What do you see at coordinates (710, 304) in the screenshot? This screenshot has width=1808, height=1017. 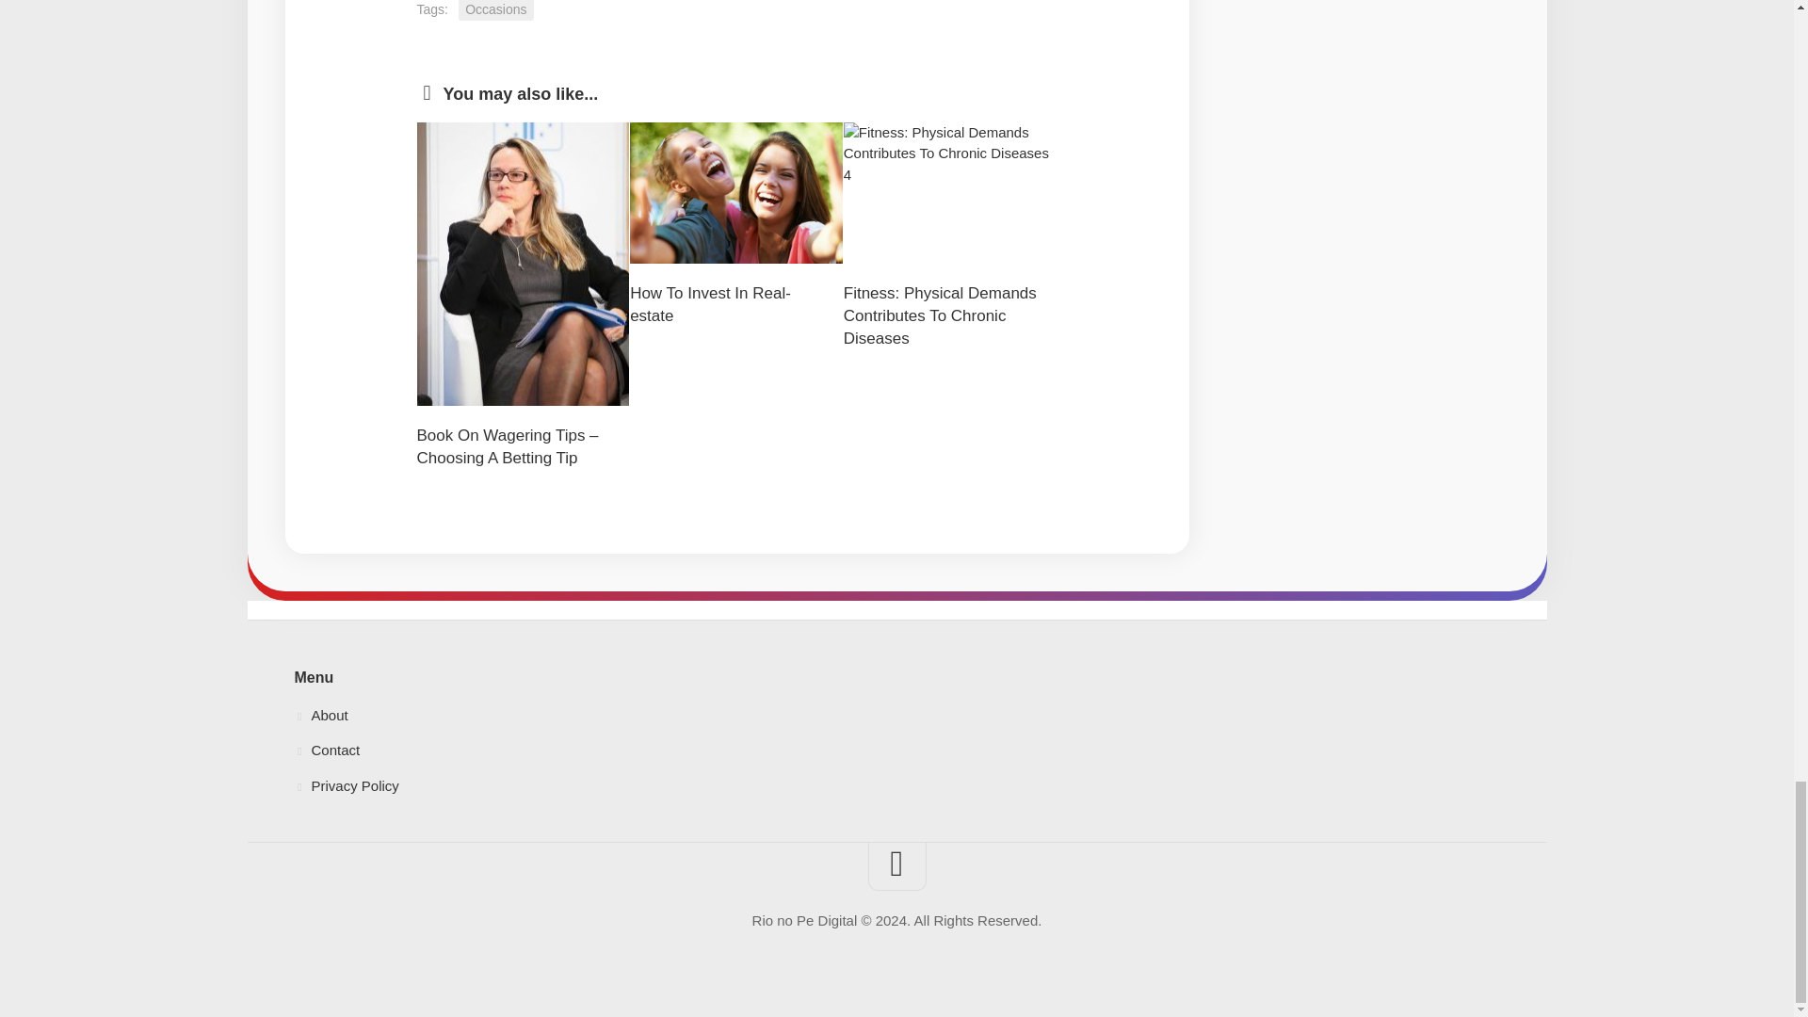 I see `How To Invest In Real-estate` at bounding box center [710, 304].